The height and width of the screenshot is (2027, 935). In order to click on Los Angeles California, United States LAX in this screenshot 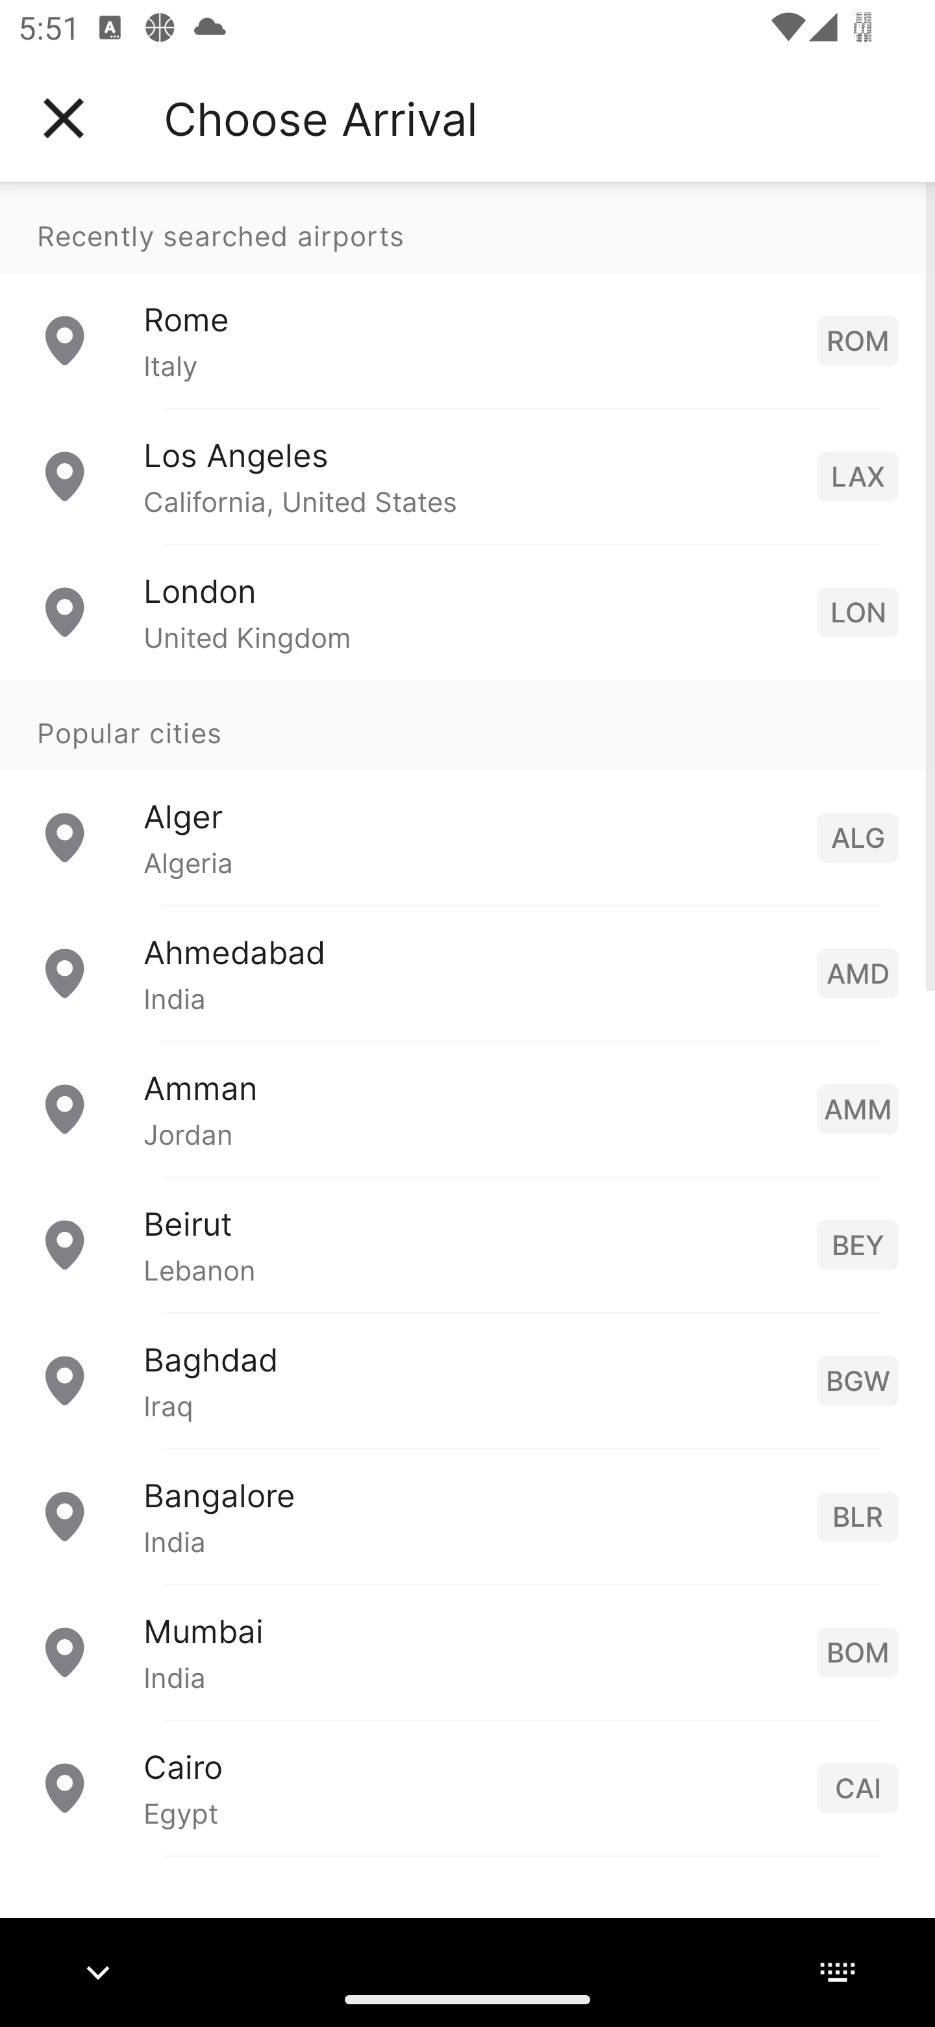, I will do `click(467, 476)`.